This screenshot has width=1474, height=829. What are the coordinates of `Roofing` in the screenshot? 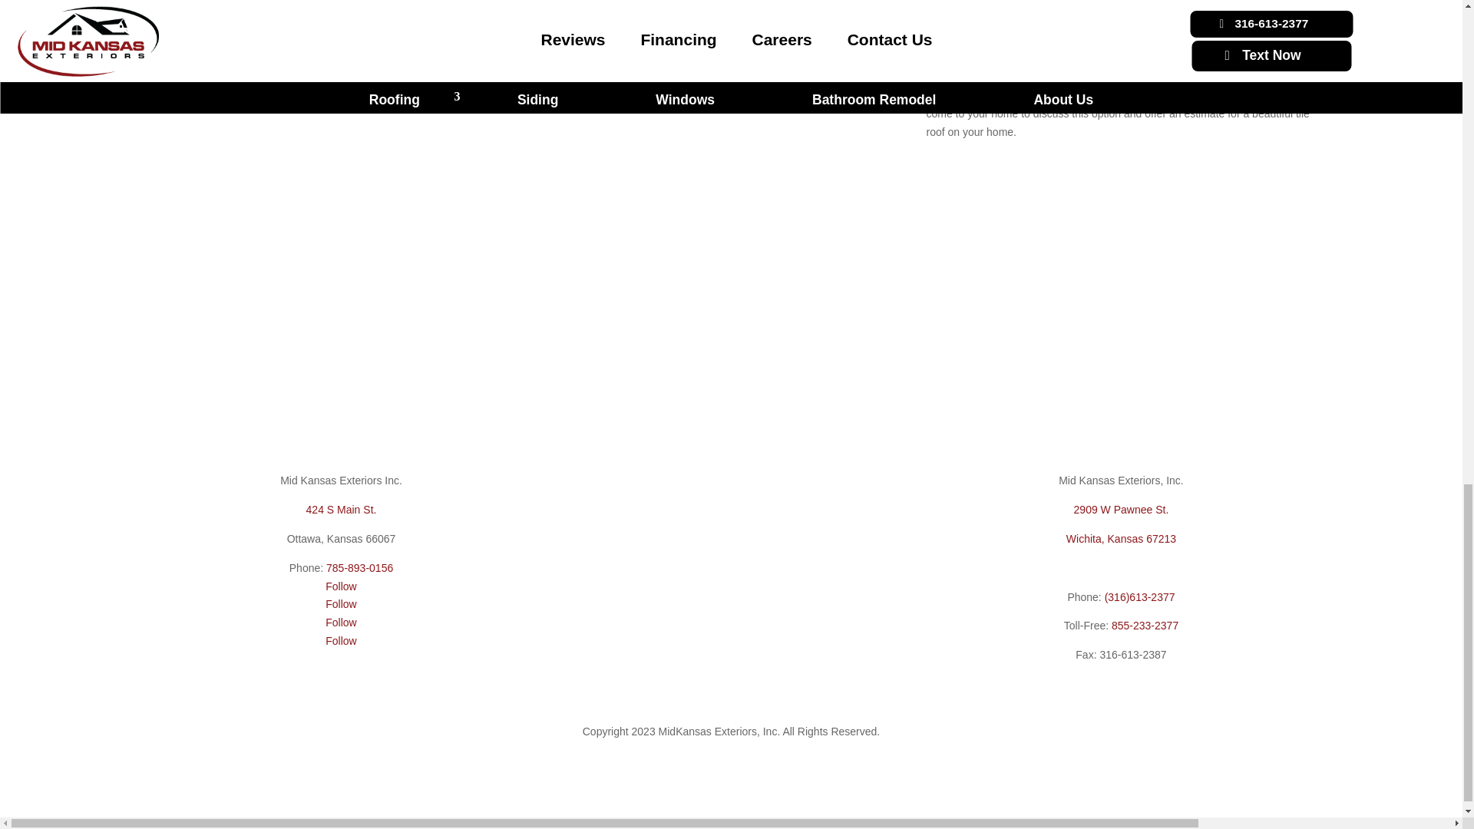 It's located at (172, 379).